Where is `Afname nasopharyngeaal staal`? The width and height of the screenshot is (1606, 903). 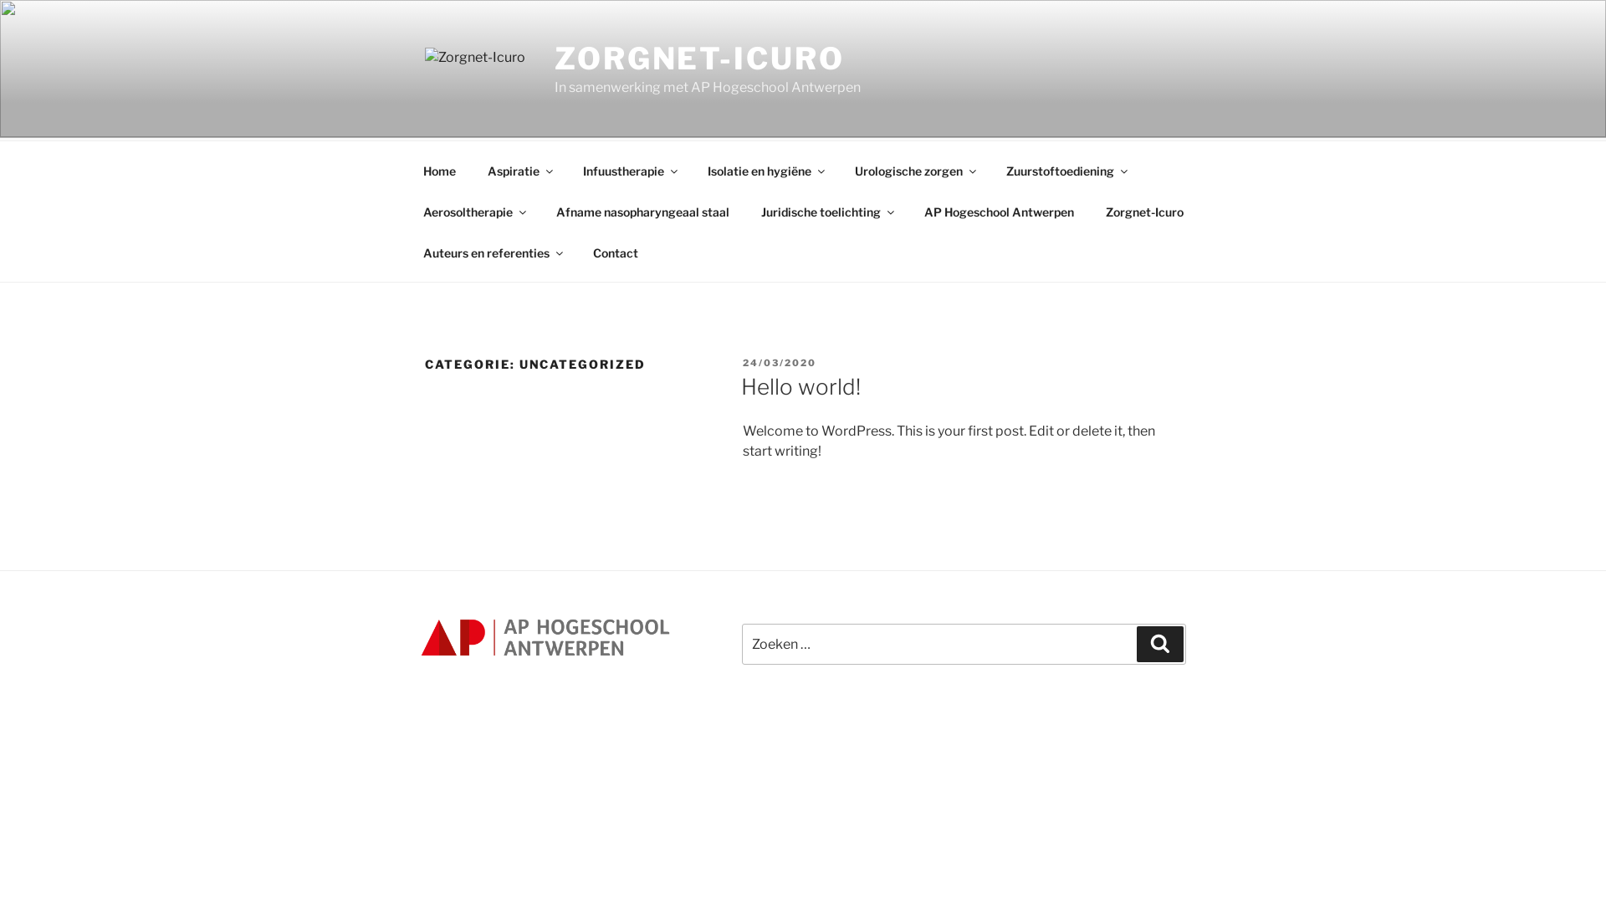
Afname nasopharyngeaal staal is located at coordinates (642, 212).